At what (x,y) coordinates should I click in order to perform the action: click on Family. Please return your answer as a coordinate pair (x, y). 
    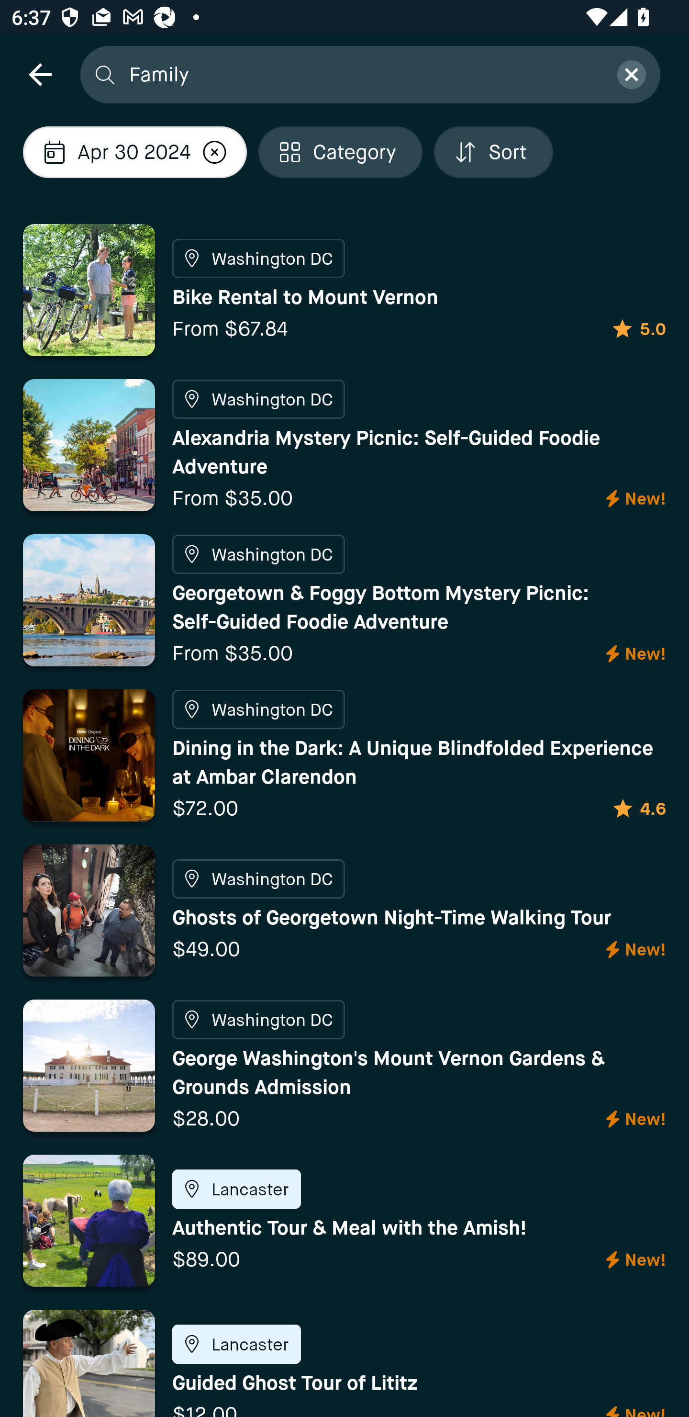
    Looking at the image, I should click on (363, 74).